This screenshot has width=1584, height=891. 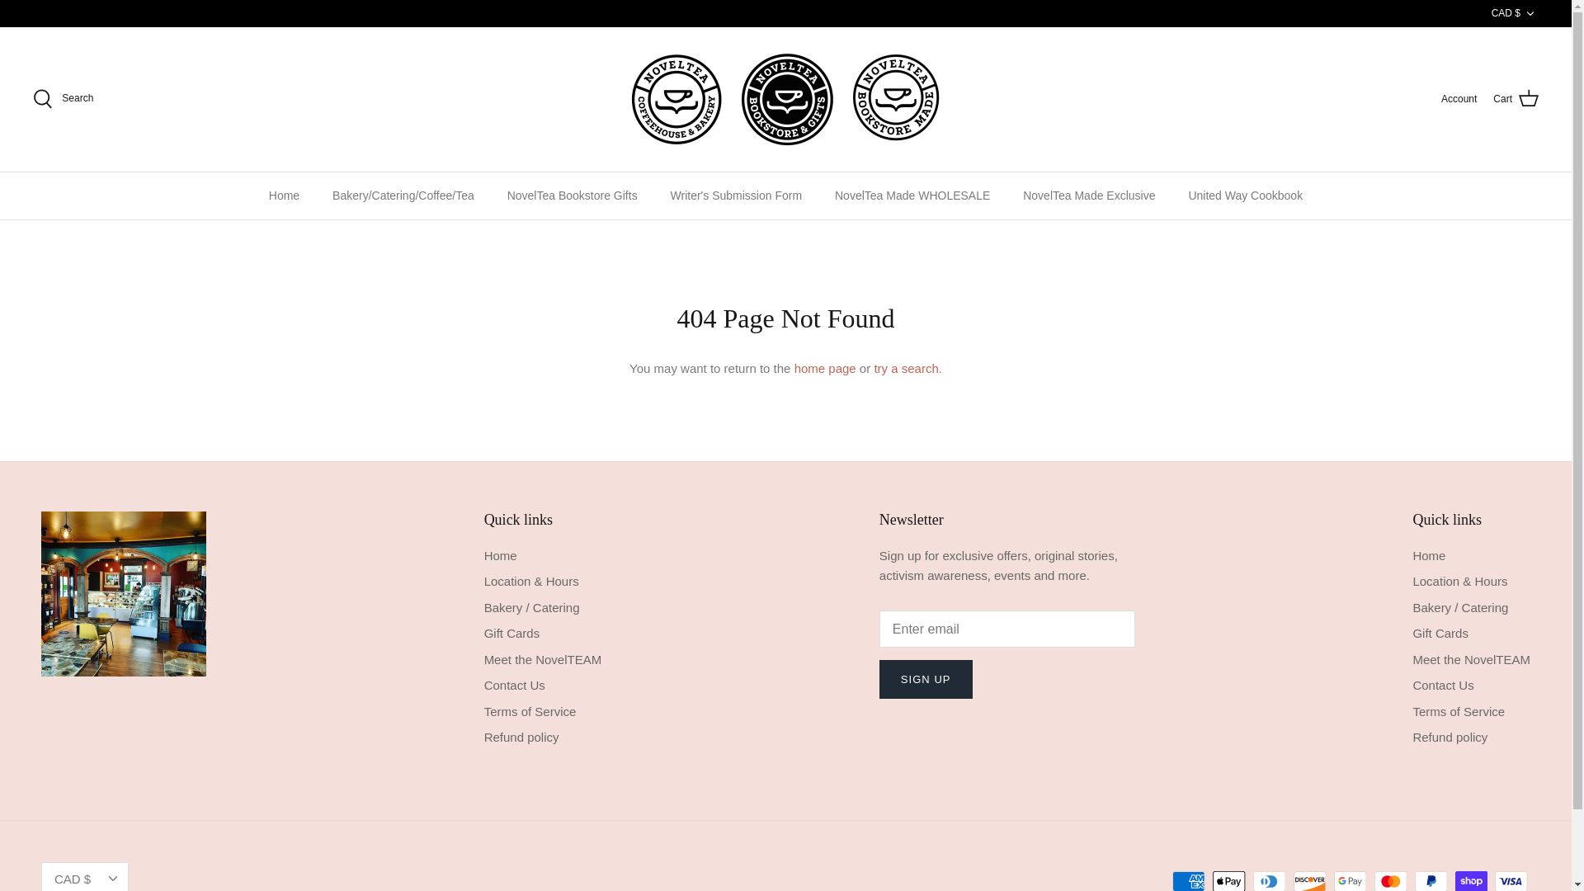 What do you see at coordinates (1511, 881) in the screenshot?
I see `Visa` at bounding box center [1511, 881].